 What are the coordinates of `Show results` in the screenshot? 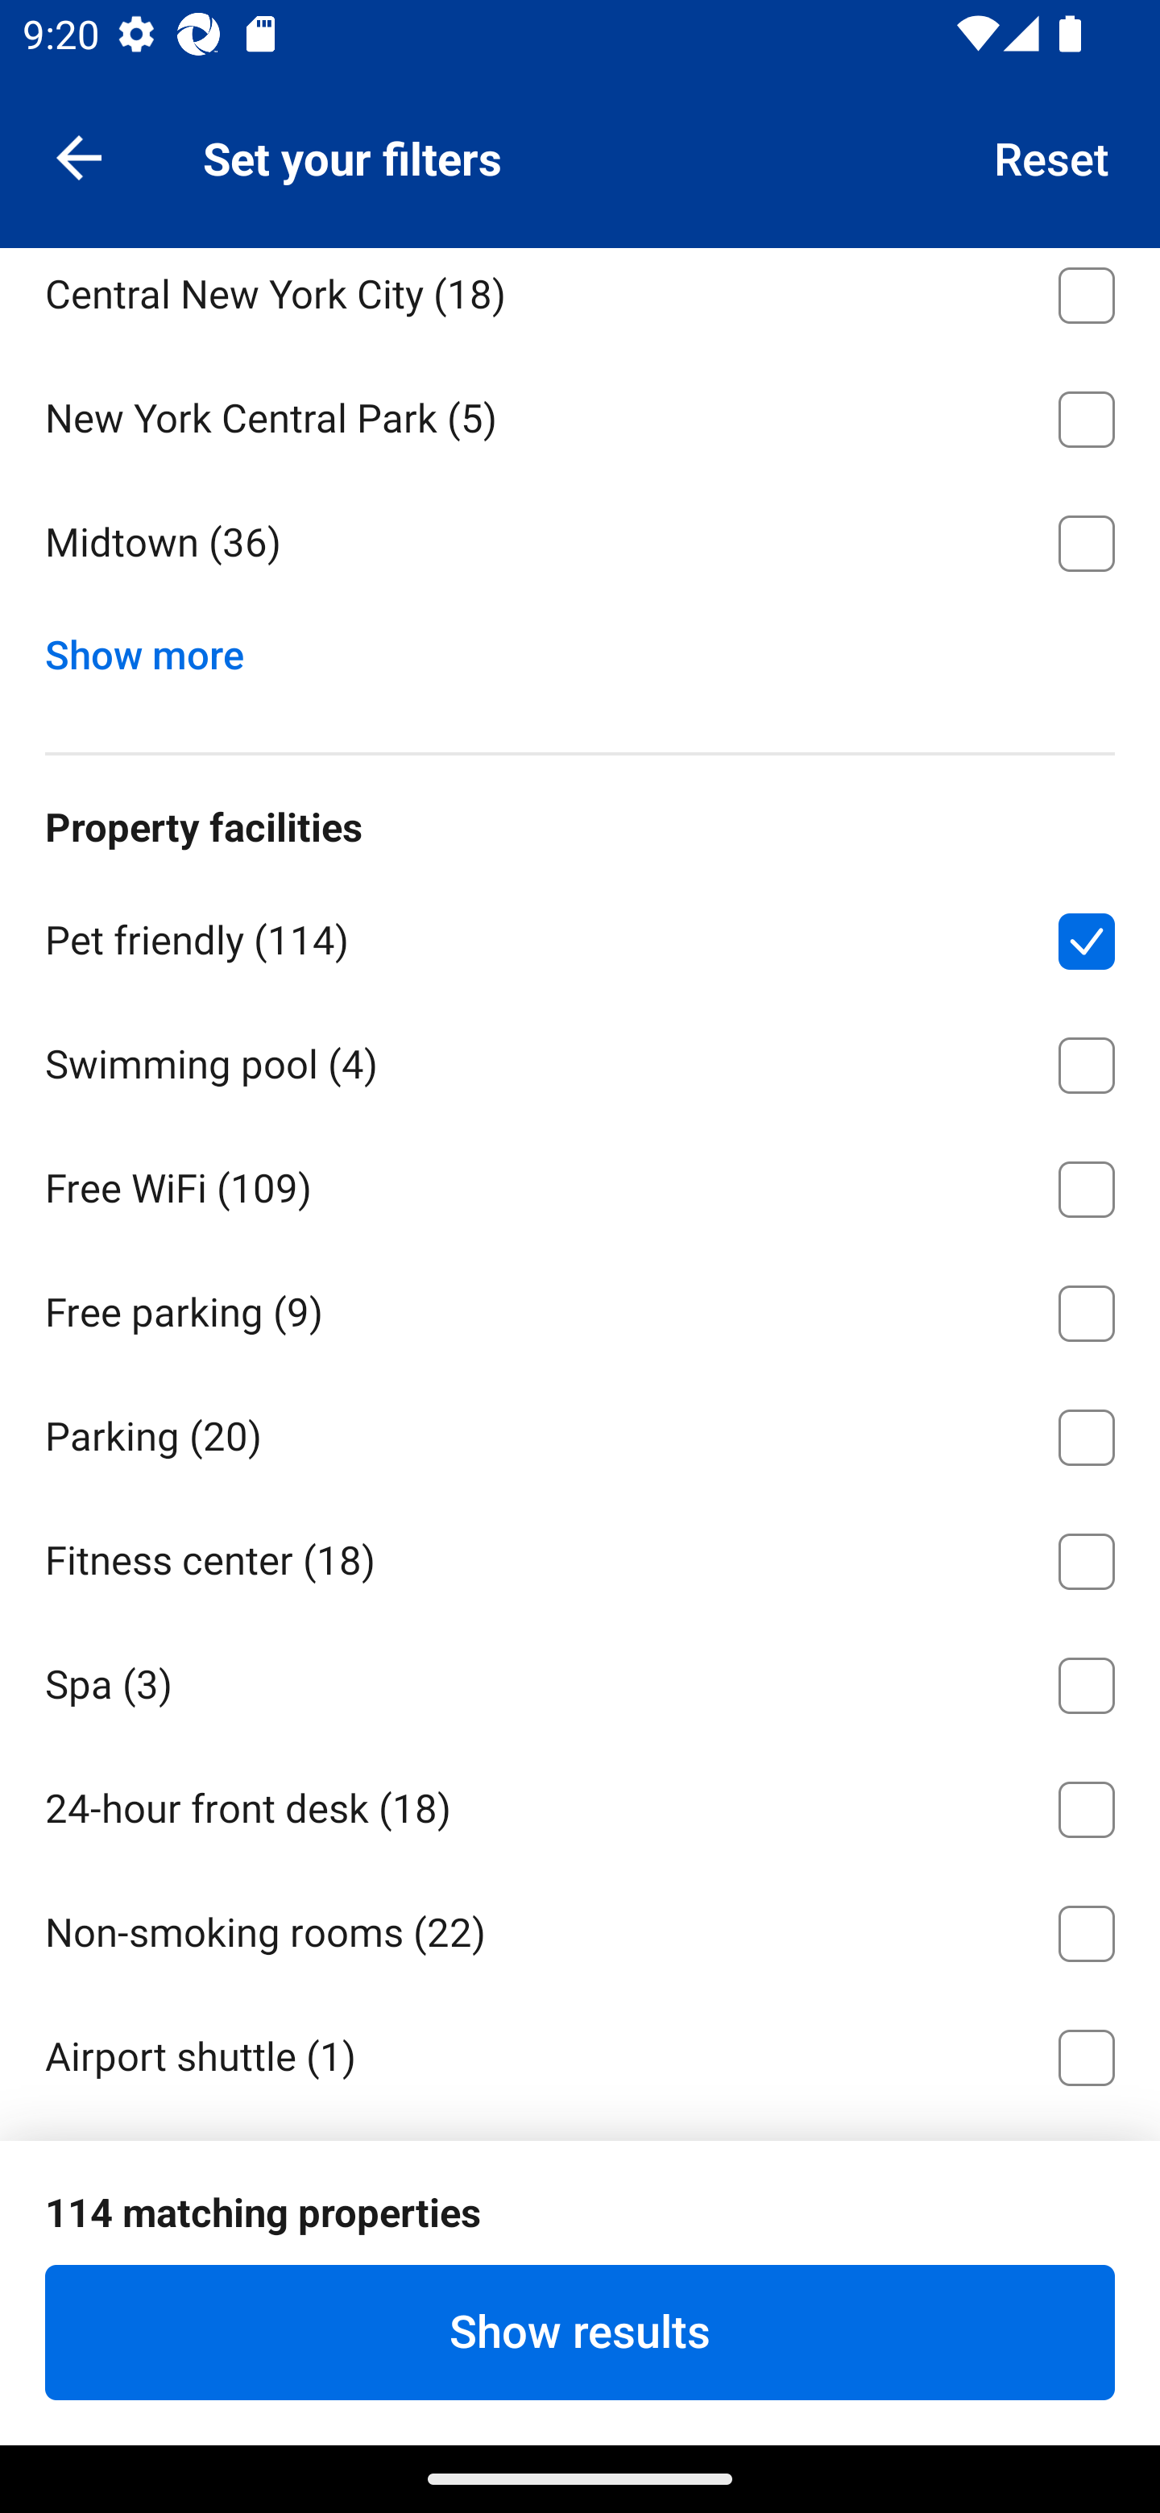 It's located at (580, 2332).